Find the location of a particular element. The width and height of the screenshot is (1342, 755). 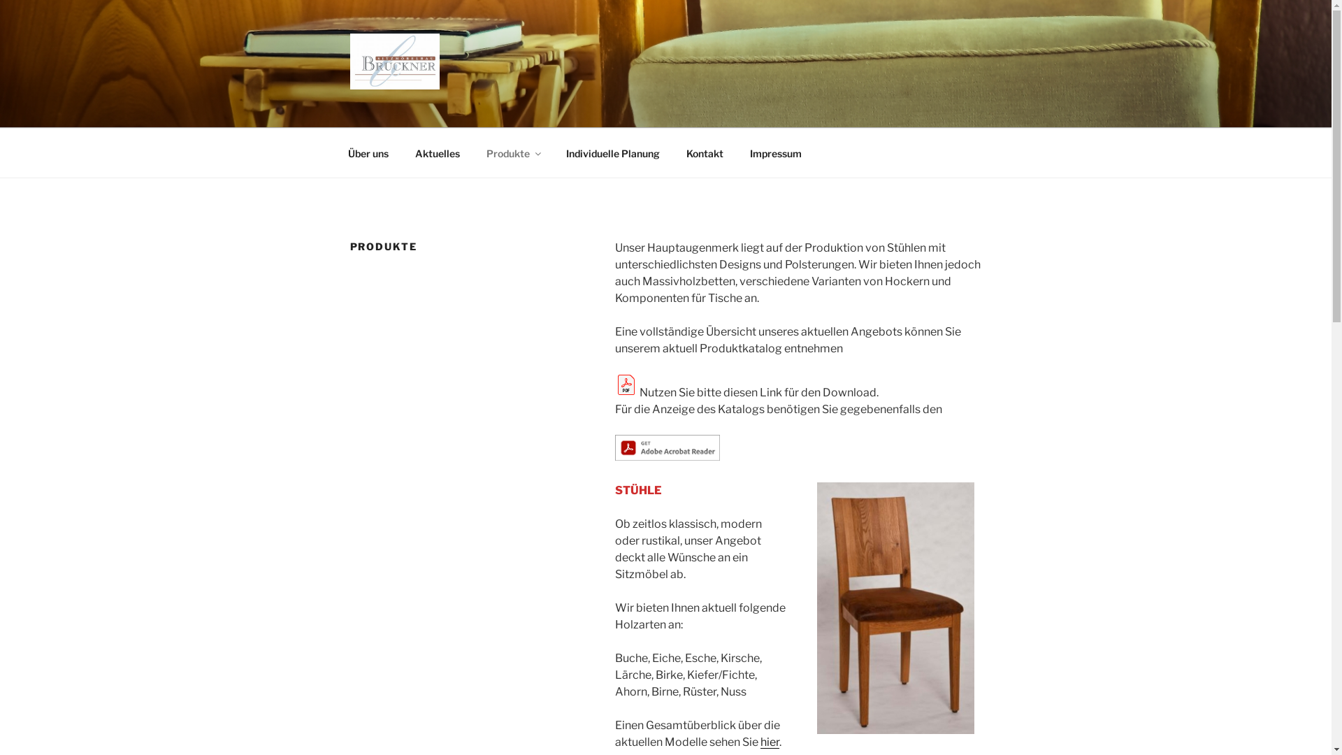

Impressum is located at coordinates (776, 152).